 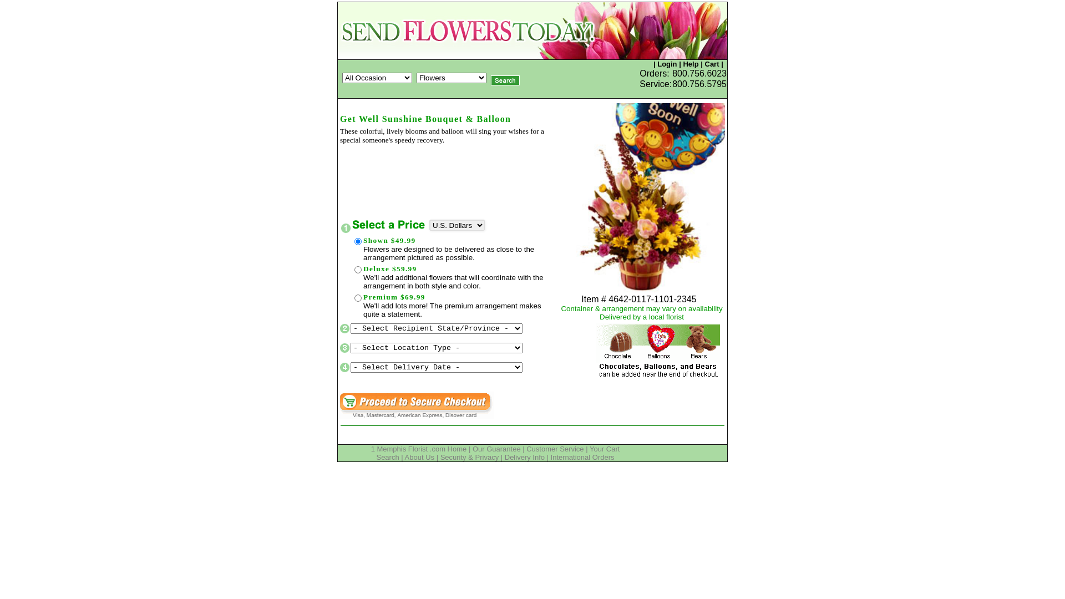 I want to click on Customer Service, so click(x=555, y=449).